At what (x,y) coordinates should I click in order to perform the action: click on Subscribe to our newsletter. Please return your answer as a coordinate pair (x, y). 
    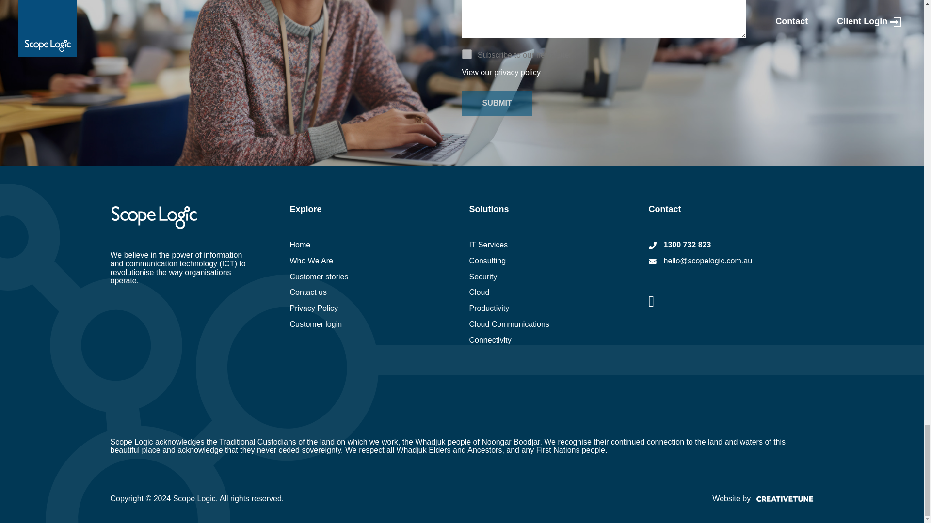
    Looking at the image, I should click on (466, 54).